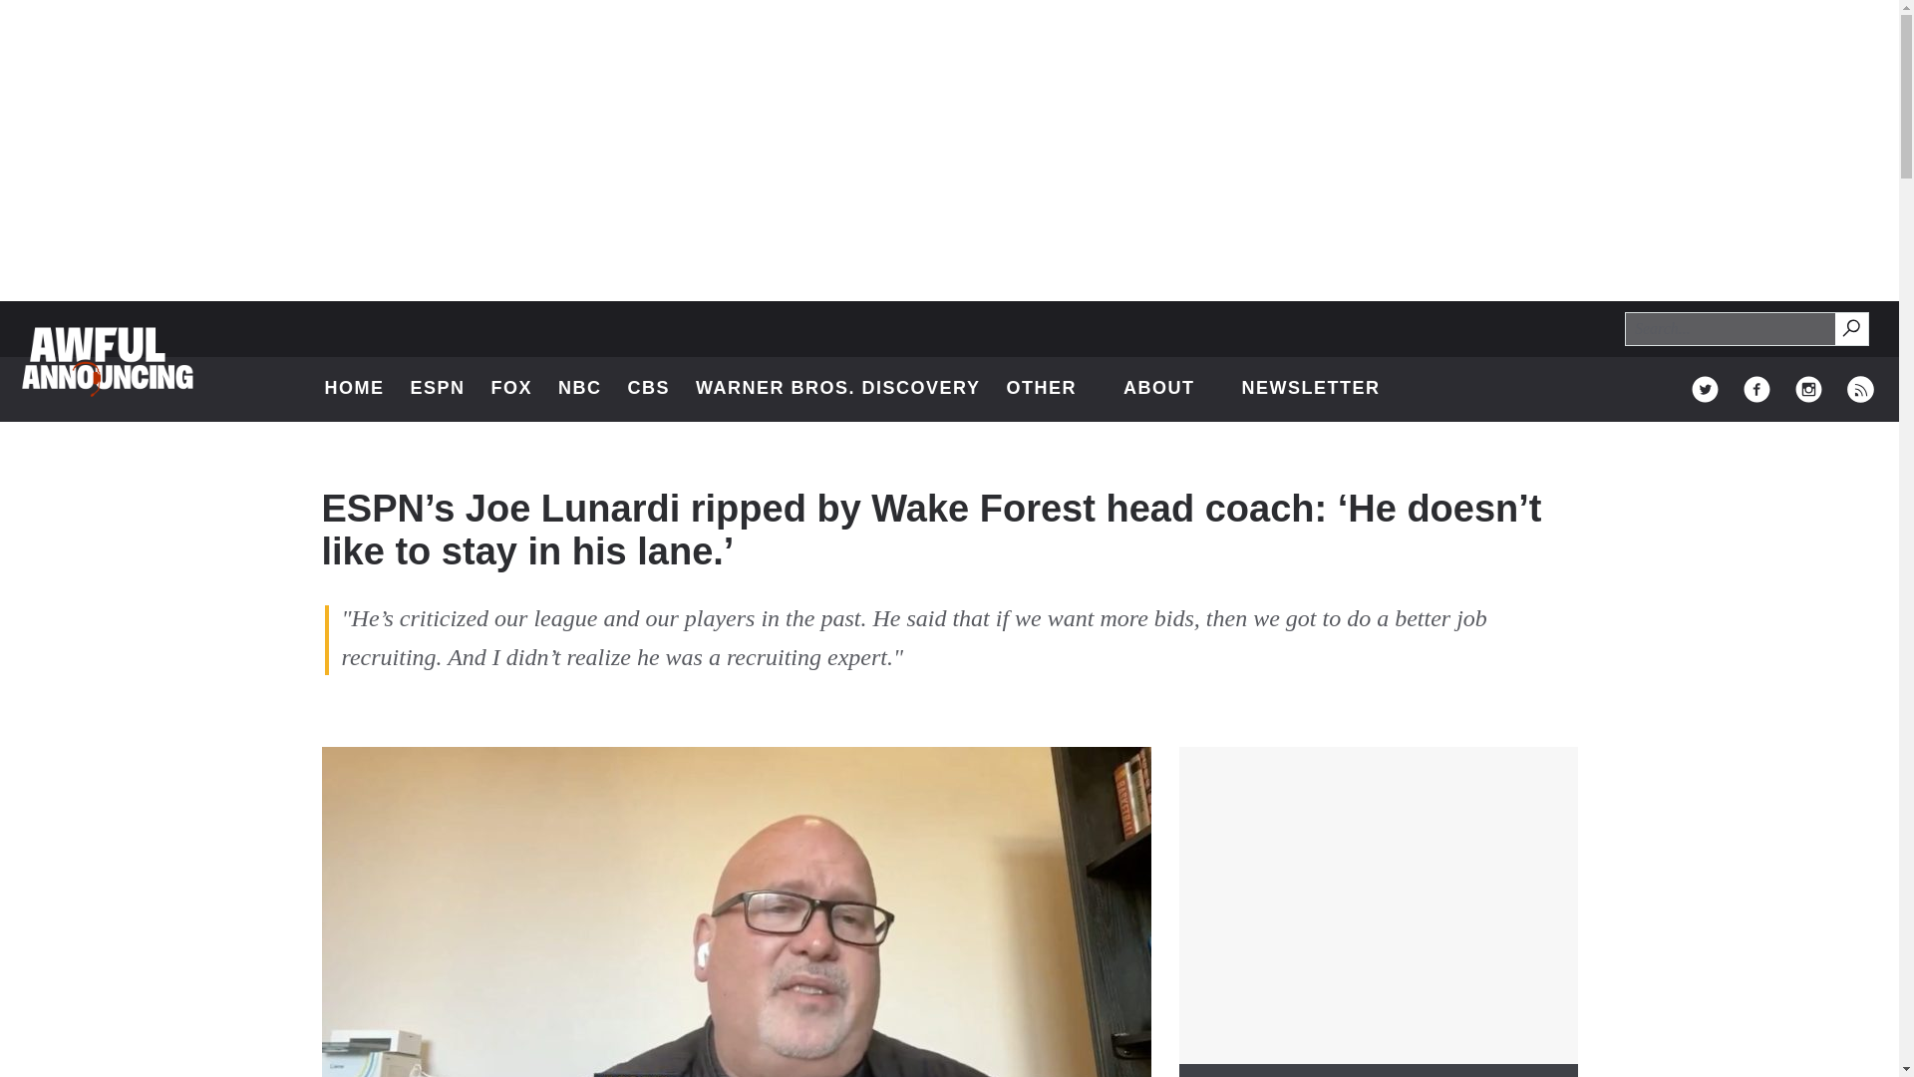  What do you see at coordinates (1850, 327) in the screenshot?
I see `ESPN` at bounding box center [1850, 327].